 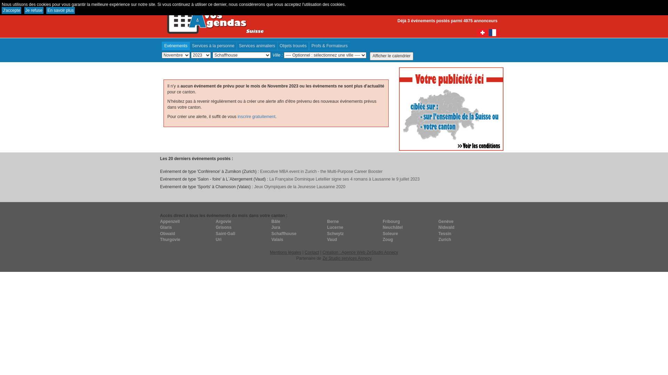 I want to click on Schwytz, so click(x=353, y=234).